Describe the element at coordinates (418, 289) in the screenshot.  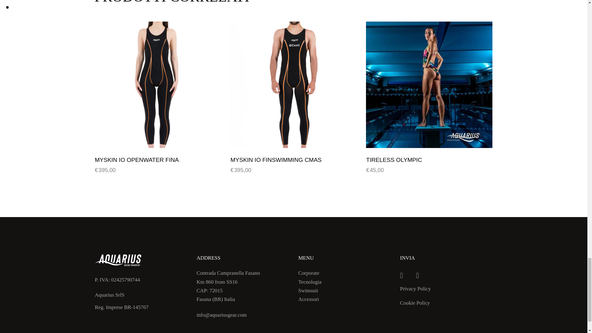
I see `Privacy Policy ` at that location.